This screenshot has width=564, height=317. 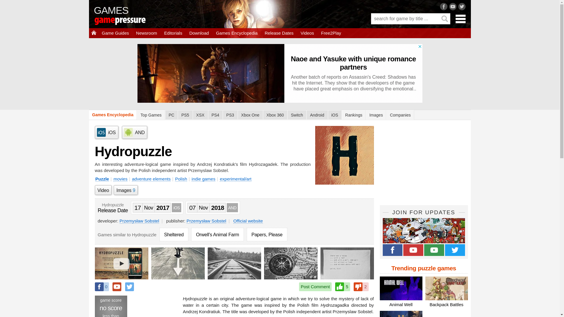 I want to click on Images, so click(x=376, y=115).